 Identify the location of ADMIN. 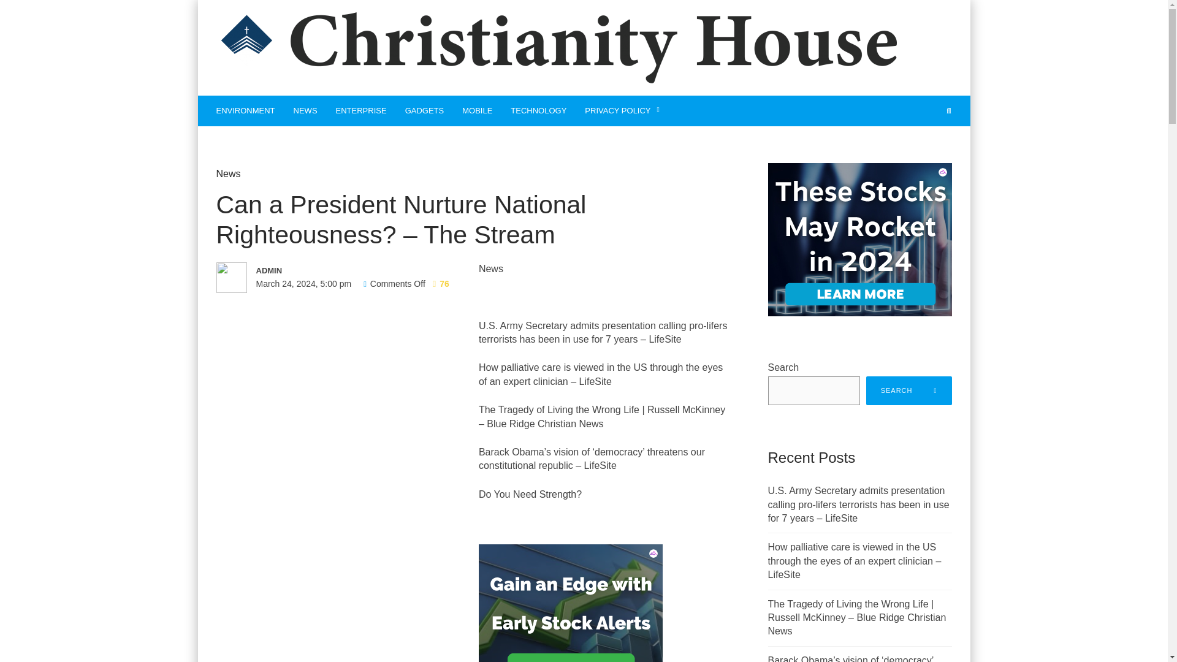
(342, 270).